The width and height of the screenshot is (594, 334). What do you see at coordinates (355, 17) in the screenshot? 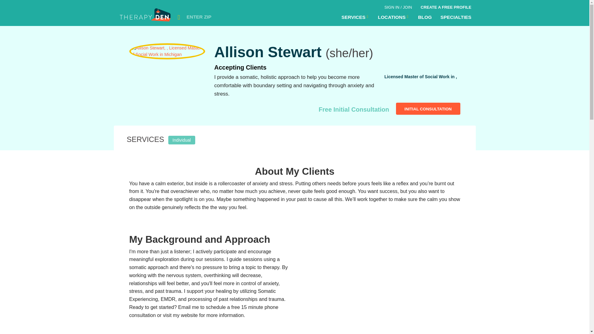
I see `Locations` at bounding box center [355, 17].